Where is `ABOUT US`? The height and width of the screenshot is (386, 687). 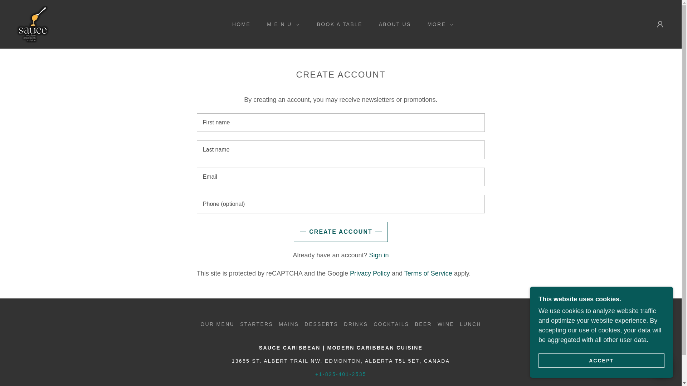
ABOUT US is located at coordinates (392, 24).